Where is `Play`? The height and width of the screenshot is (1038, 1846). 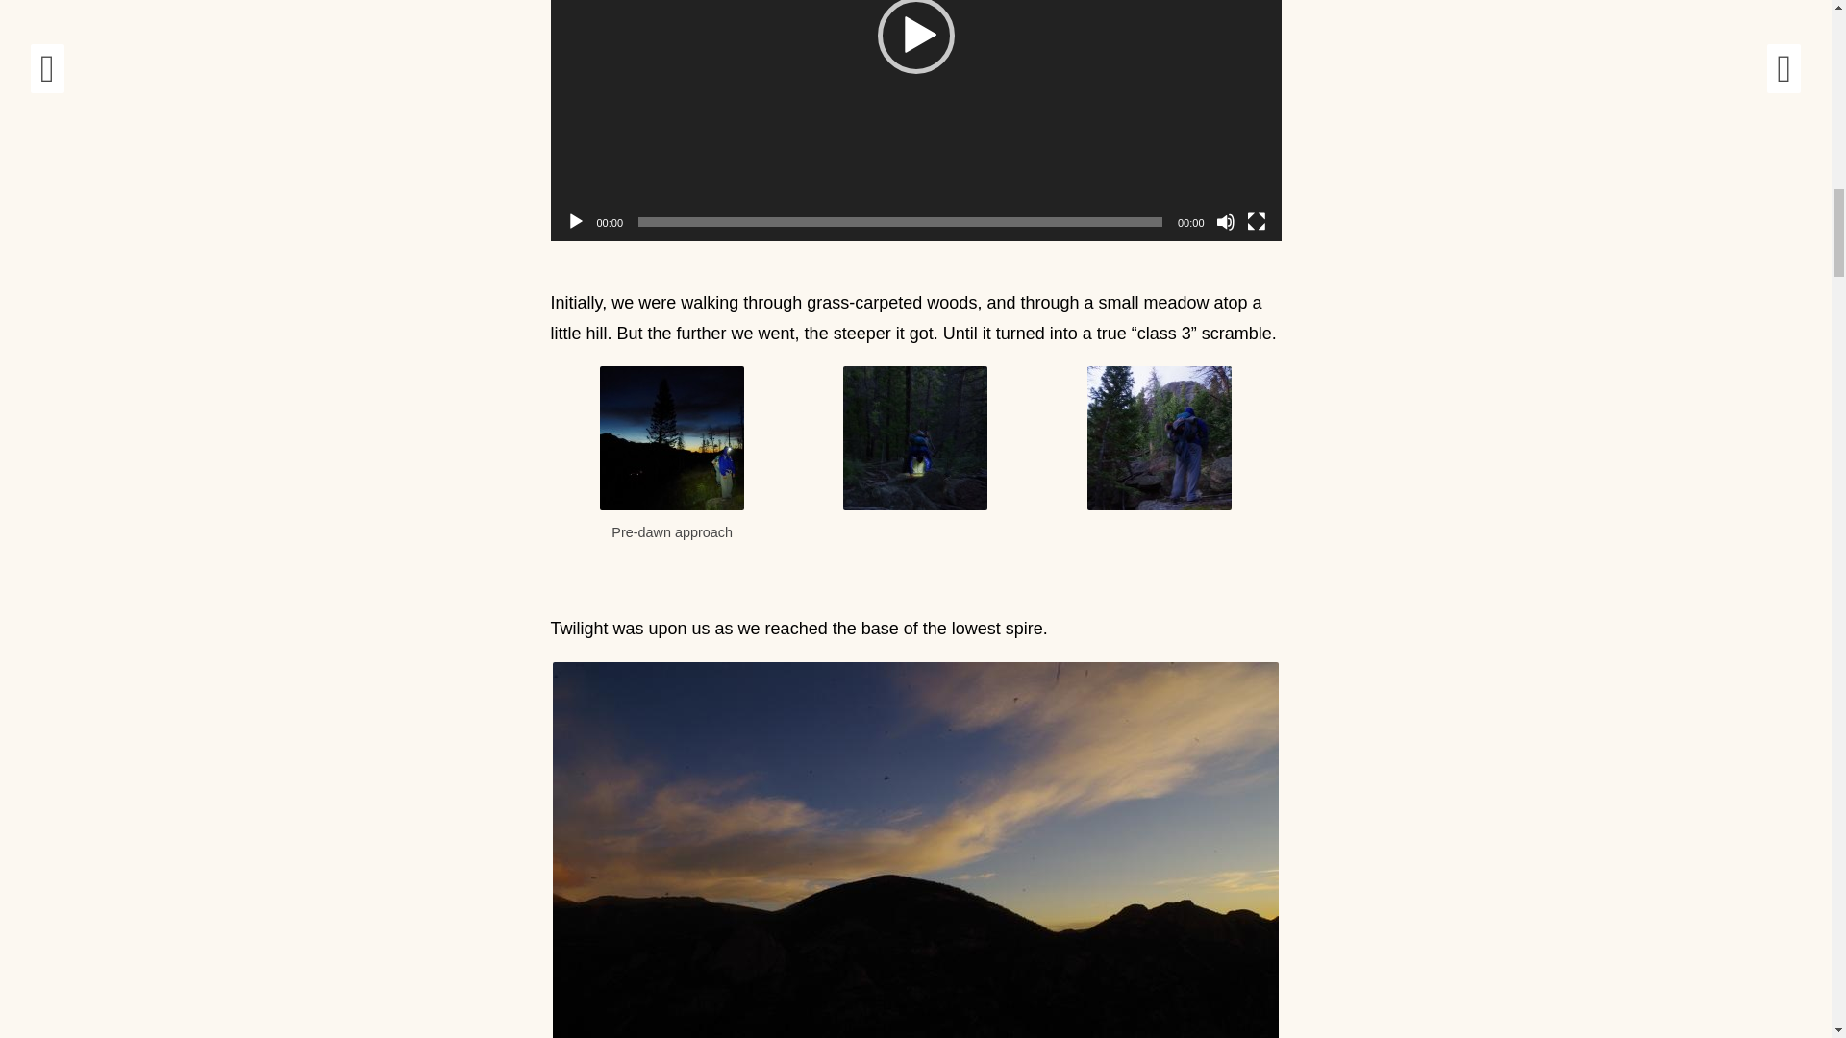 Play is located at coordinates (575, 221).